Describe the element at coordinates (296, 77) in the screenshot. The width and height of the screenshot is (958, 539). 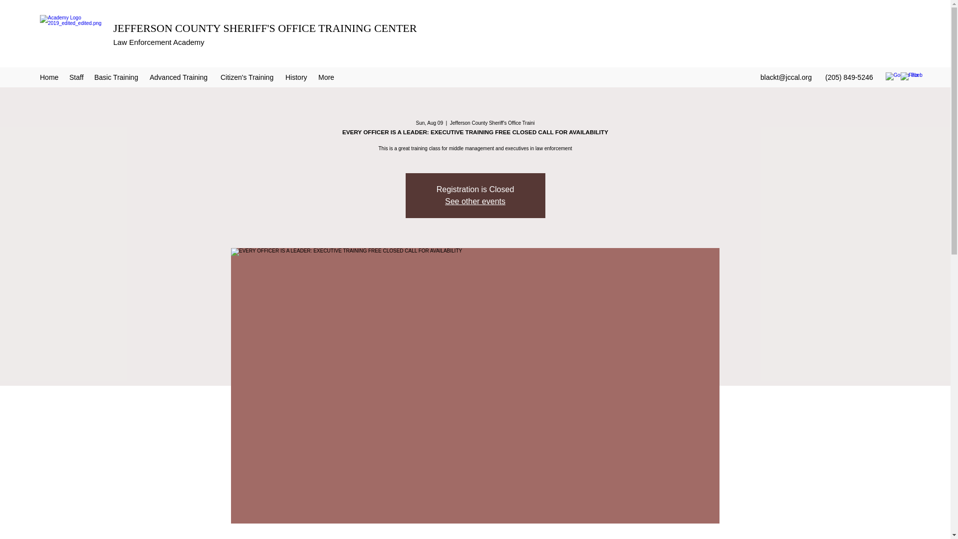
I see `History` at that location.